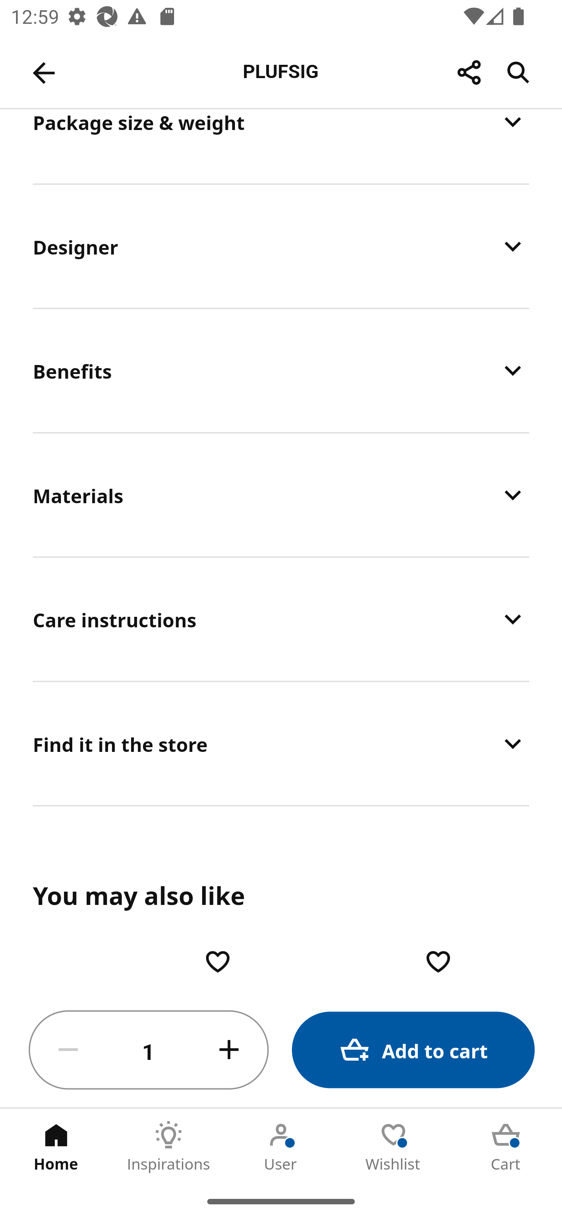 The image size is (562, 1218). Describe the element at coordinates (281, 1147) in the screenshot. I see `User
Tab 3 of 5` at that location.